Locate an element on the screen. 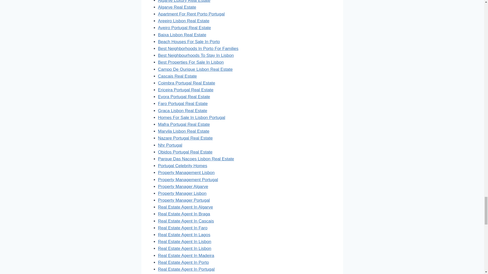 The width and height of the screenshot is (488, 274). Coimbra Portugal Real Estate is located at coordinates (187, 83).